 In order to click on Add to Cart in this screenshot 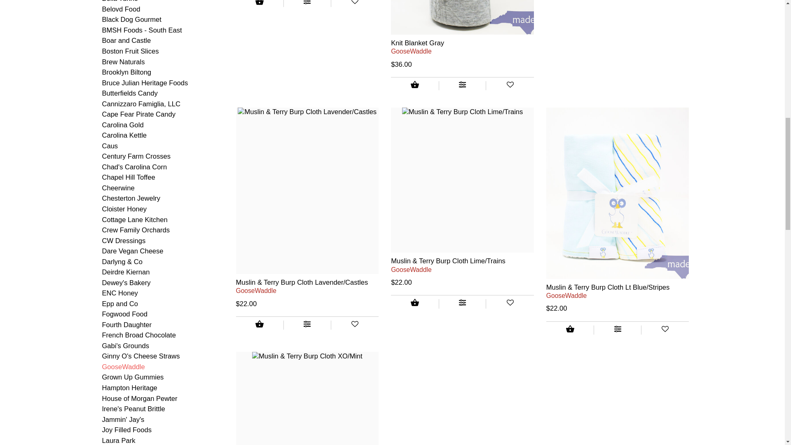, I will do `click(414, 303)`.